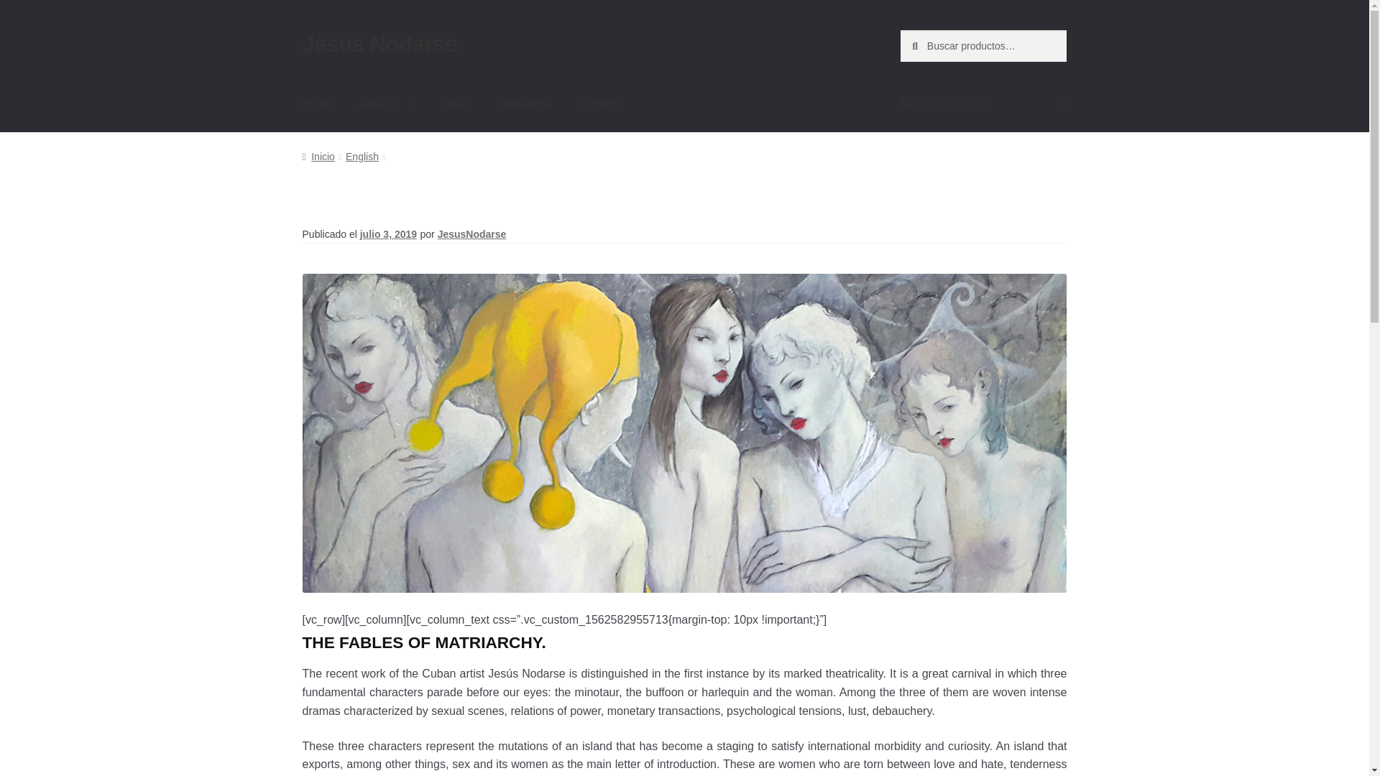 This screenshot has width=1380, height=776. Describe the element at coordinates (597, 103) in the screenshot. I see `Contact` at that location.